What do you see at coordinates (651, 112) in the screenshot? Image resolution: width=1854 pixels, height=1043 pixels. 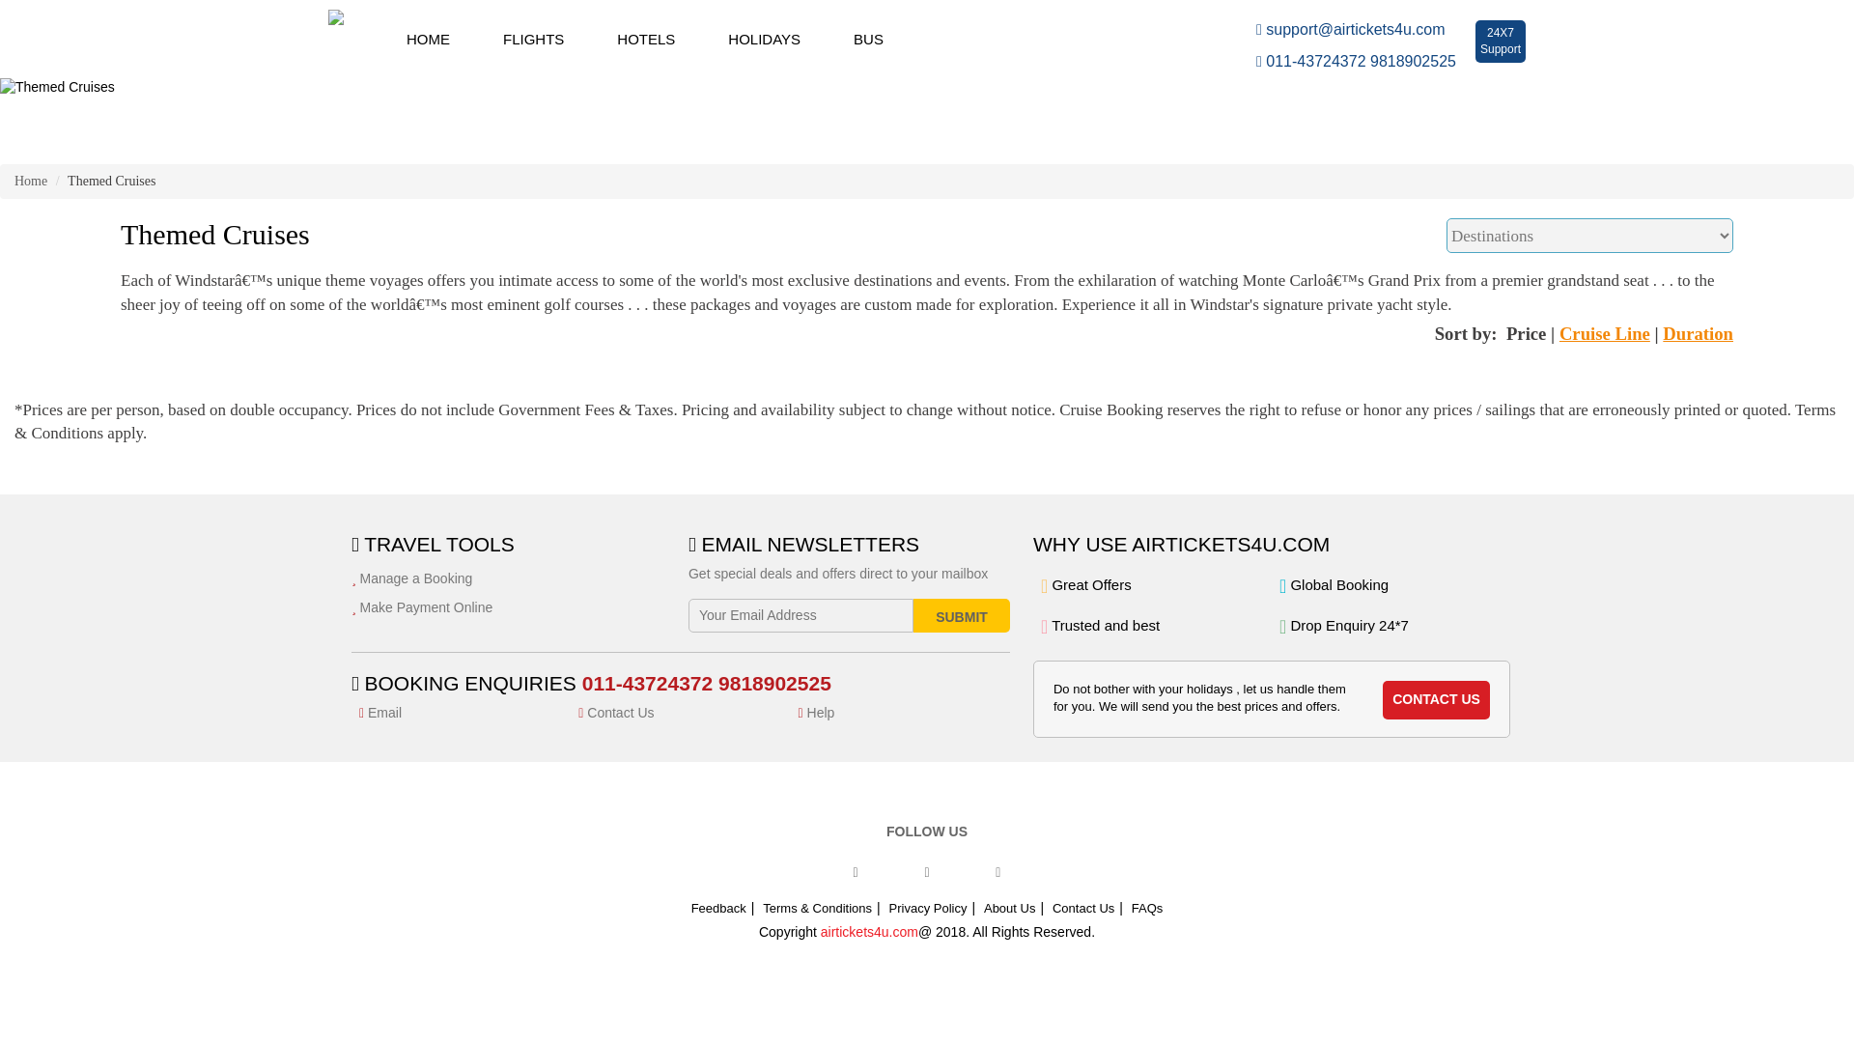 I see `Themed Cruises` at bounding box center [651, 112].